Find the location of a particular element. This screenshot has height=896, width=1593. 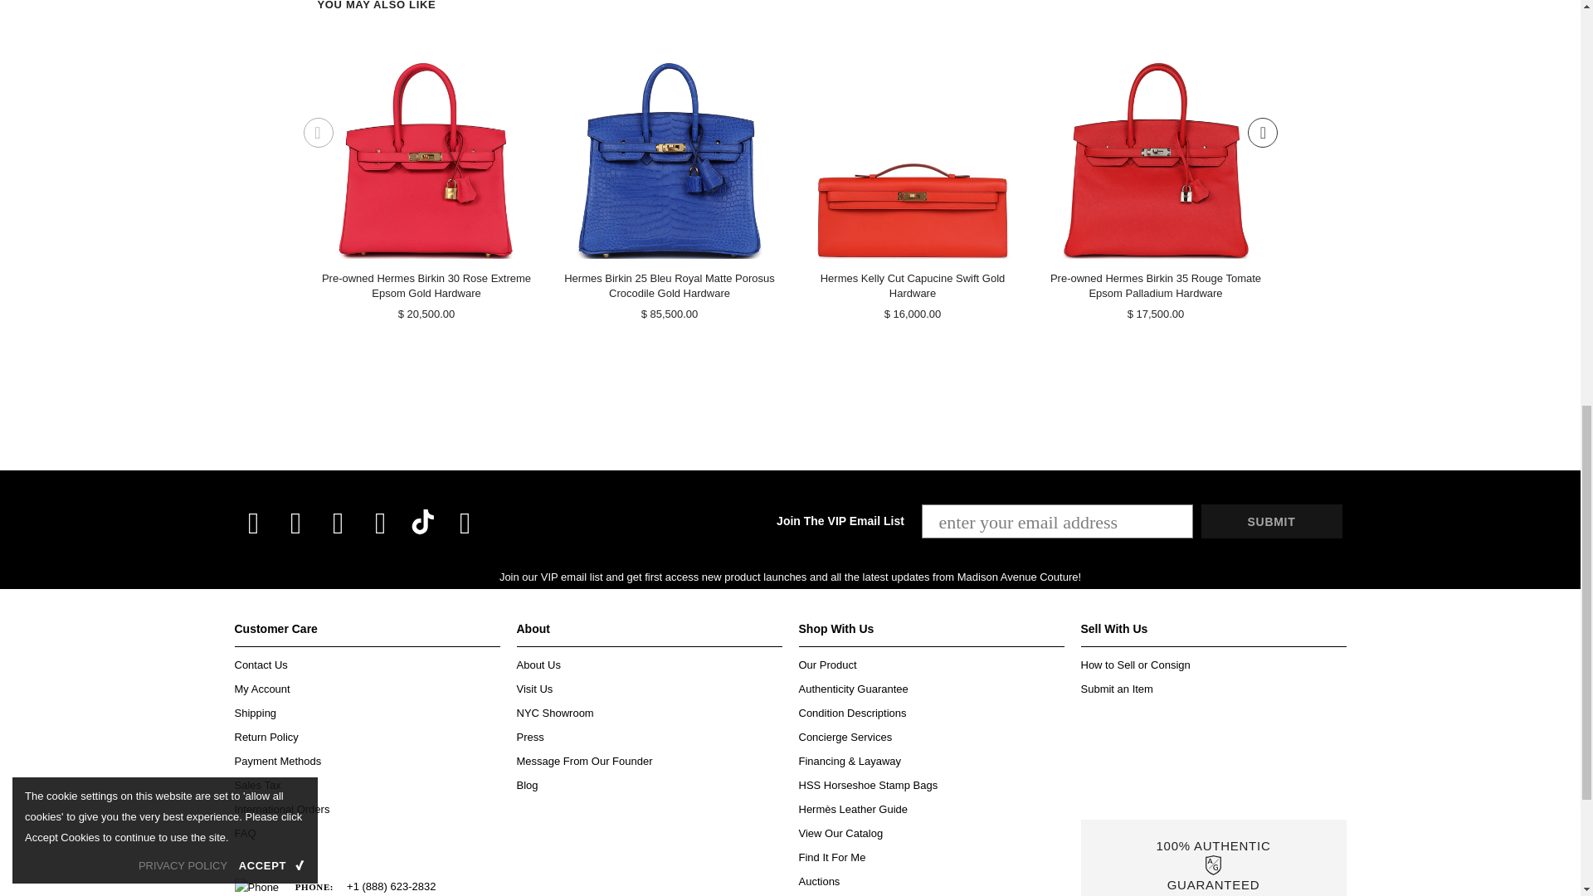

Submit is located at coordinates (1271, 521).